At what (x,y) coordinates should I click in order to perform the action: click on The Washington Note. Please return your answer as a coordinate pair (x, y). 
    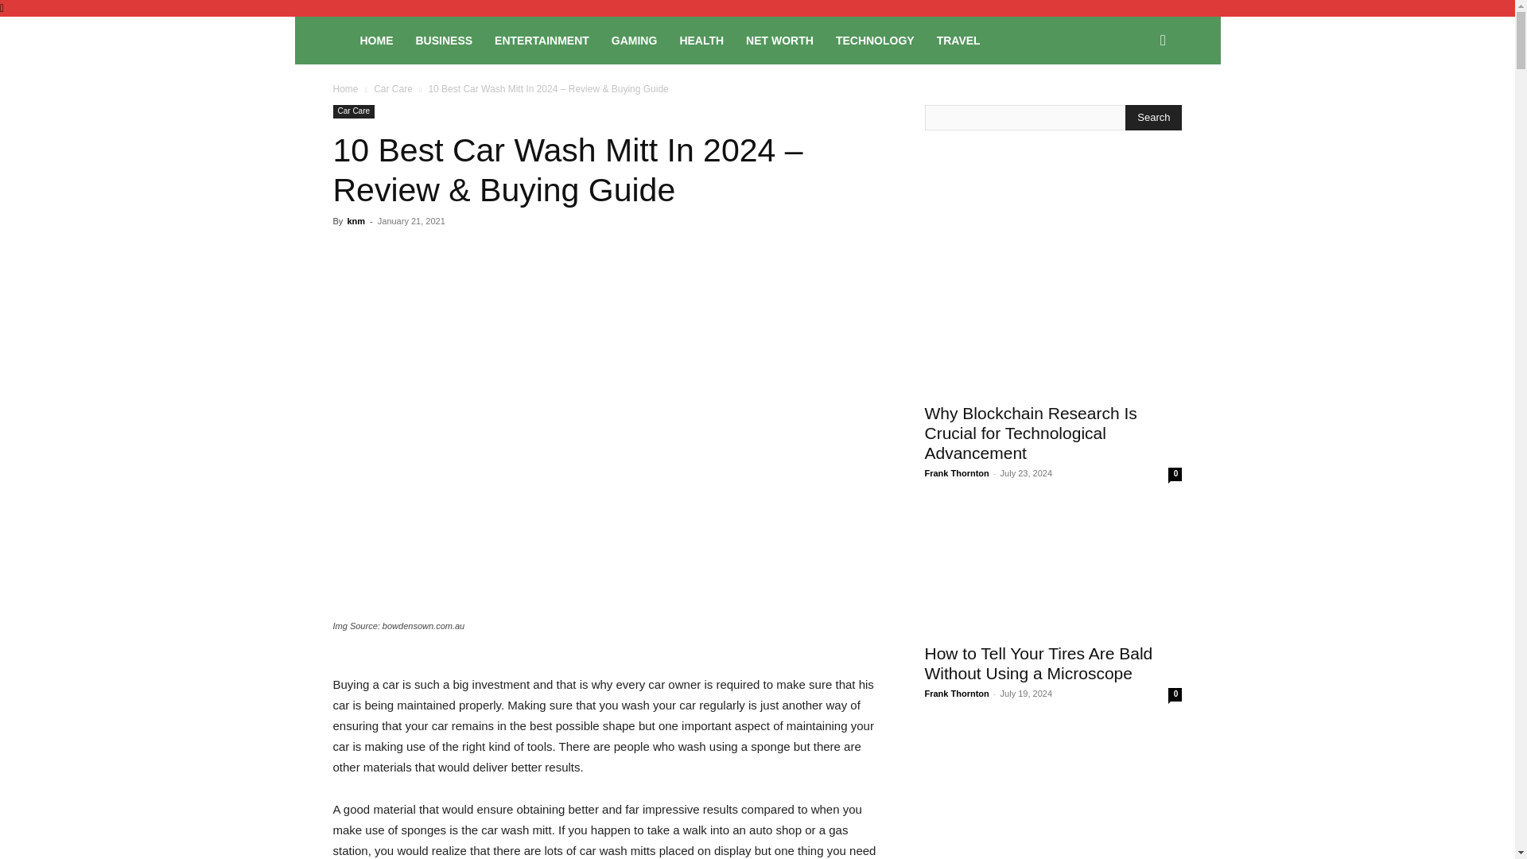
    Looking at the image, I should click on (340, 41).